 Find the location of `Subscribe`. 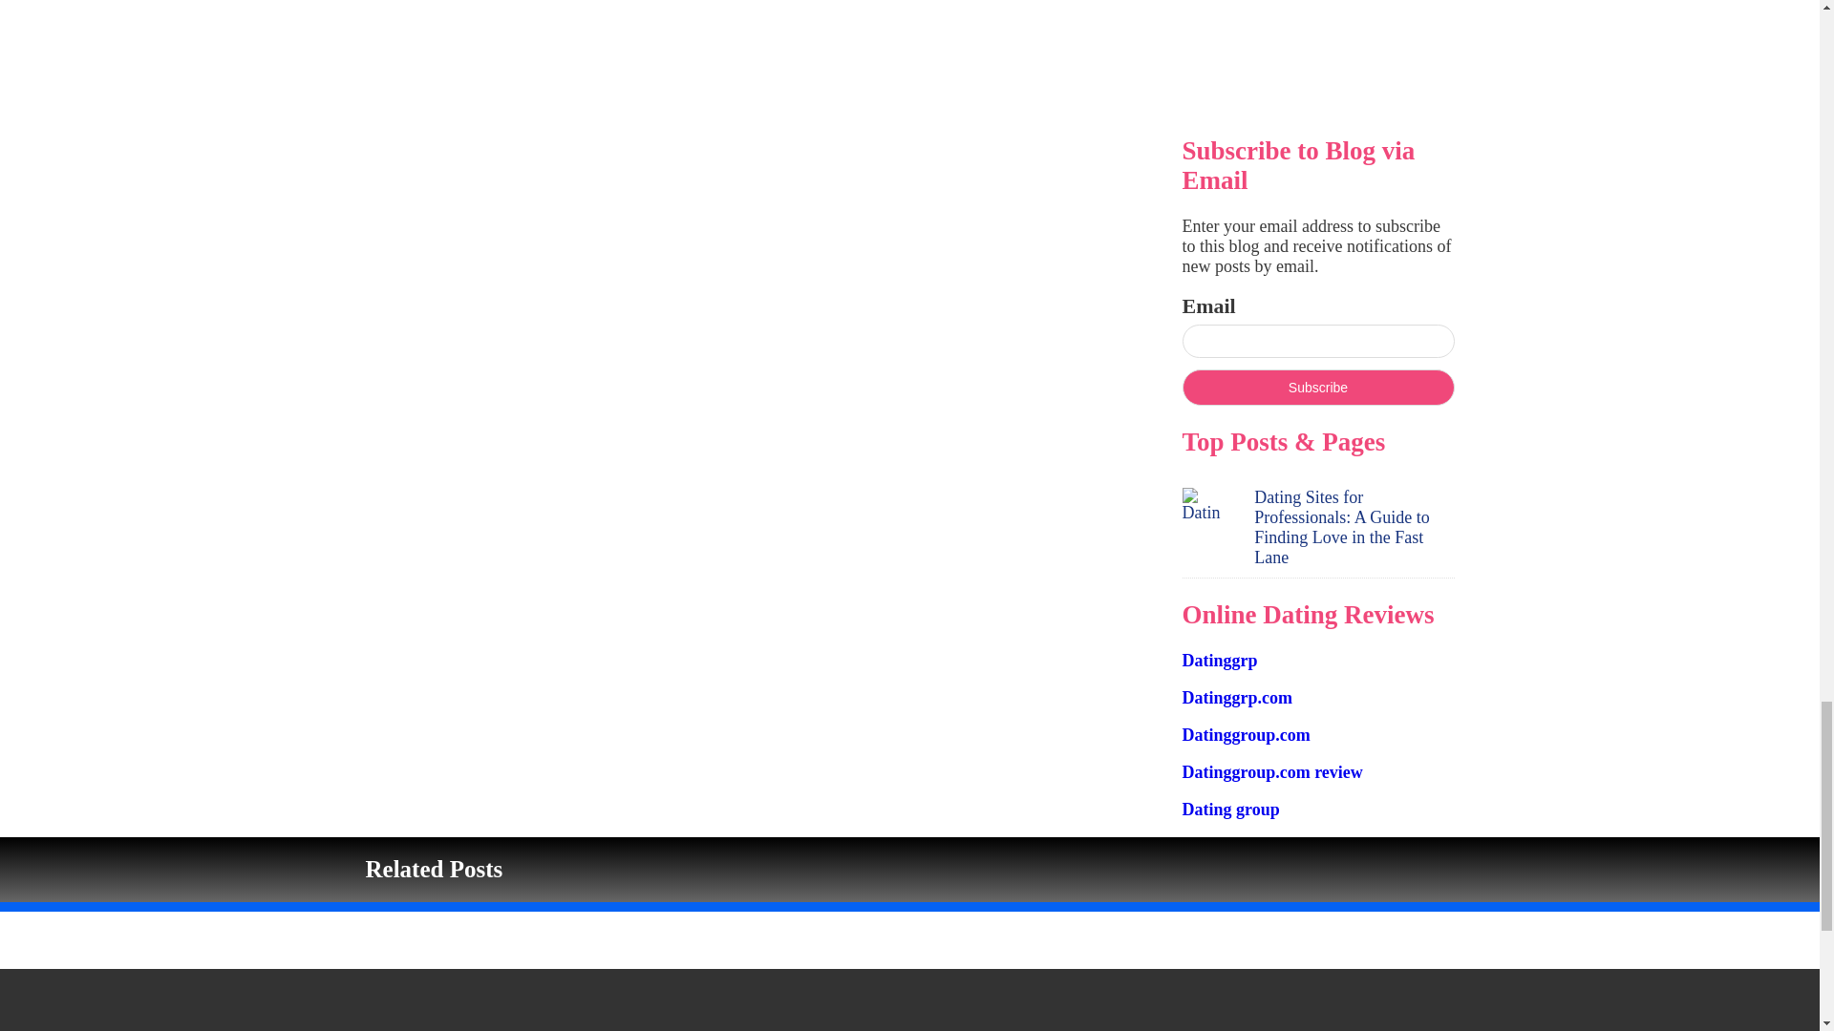

Subscribe is located at coordinates (1318, 388).